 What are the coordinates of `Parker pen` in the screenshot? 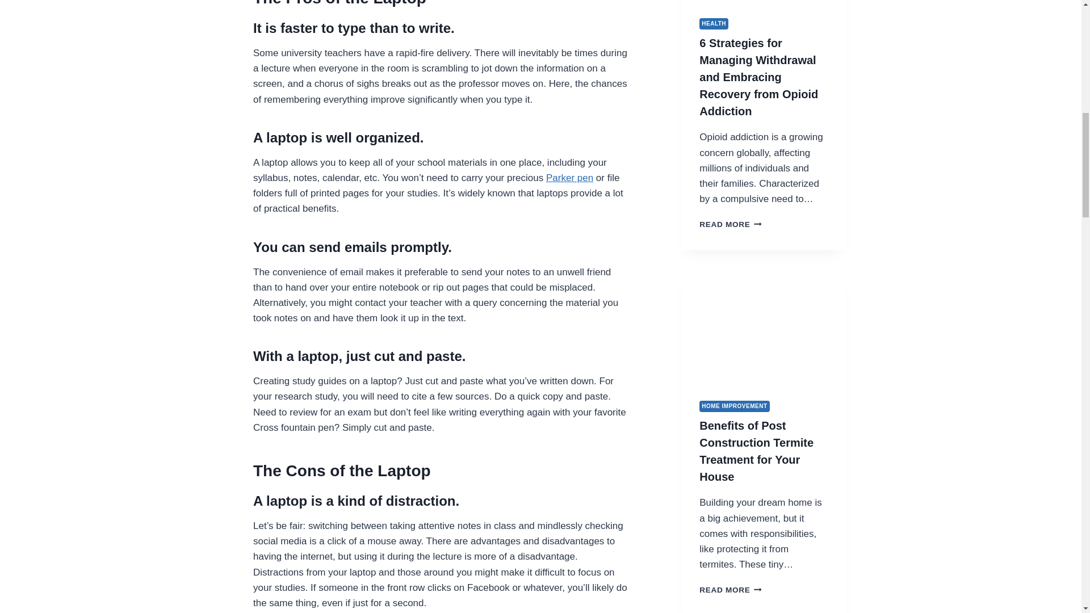 It's located at (569, 177).